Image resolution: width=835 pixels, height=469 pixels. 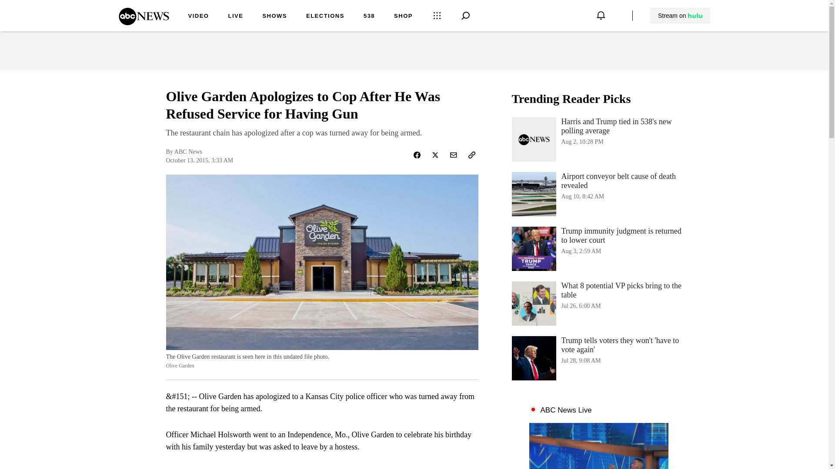 I want to click on SHOP, so click(x=403, y=17).